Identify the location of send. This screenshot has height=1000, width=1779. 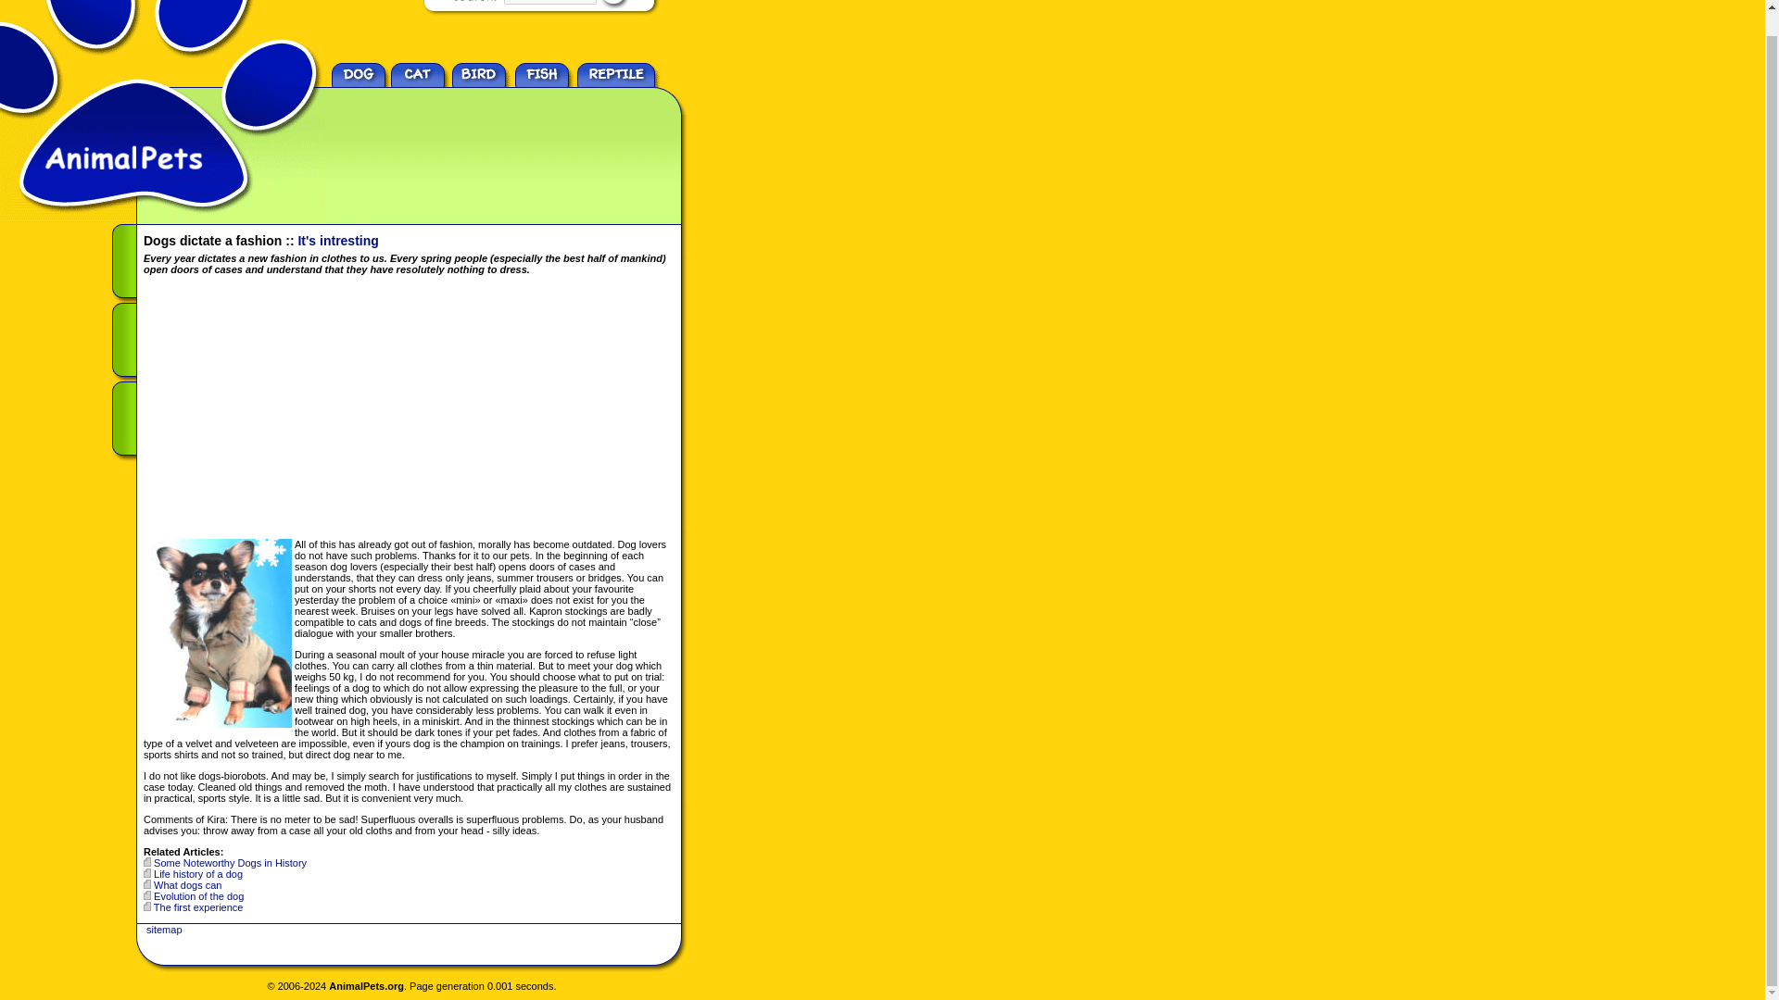
(613, 4).